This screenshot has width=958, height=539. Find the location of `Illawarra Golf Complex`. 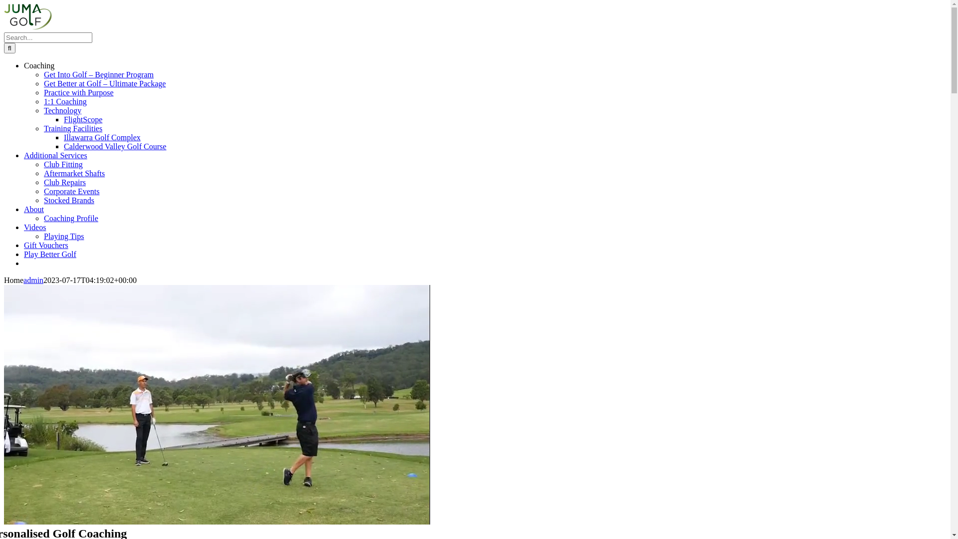

Illawarra Golf Complex is located at coordinates (102, 138).